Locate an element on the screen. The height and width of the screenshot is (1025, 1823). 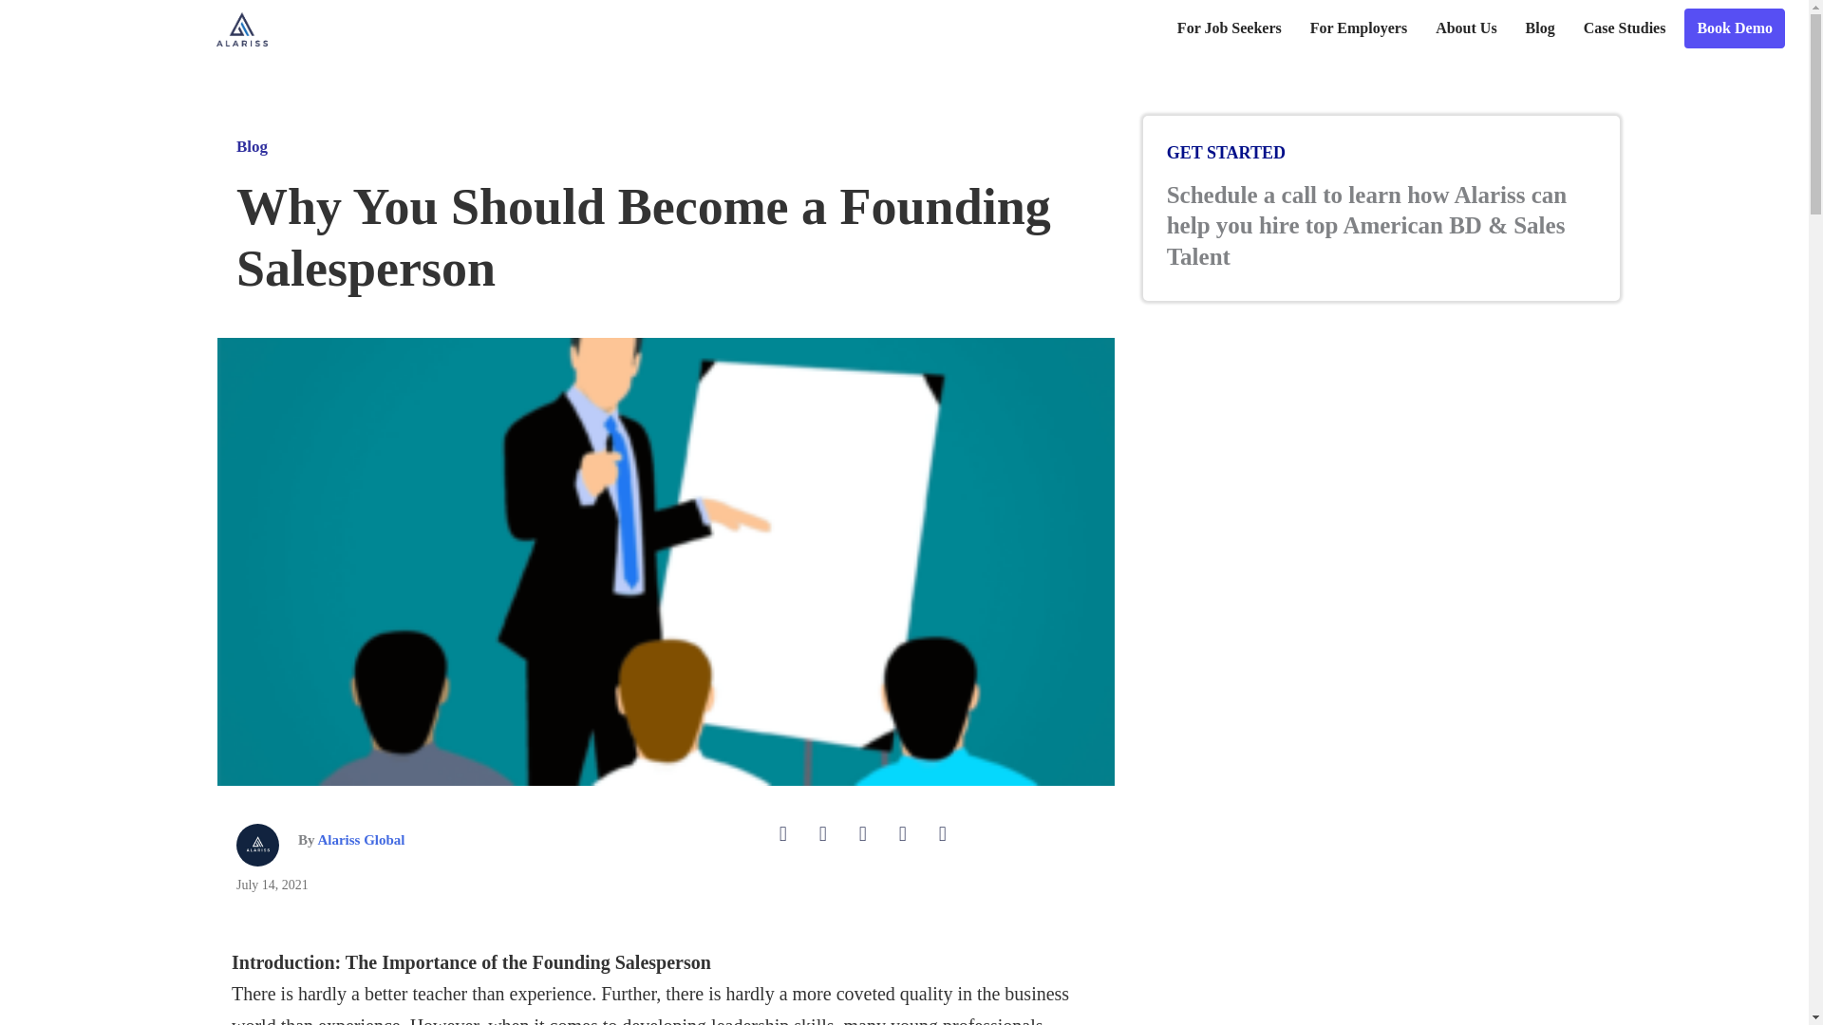
Blog is located at coordinates (1540, 28).